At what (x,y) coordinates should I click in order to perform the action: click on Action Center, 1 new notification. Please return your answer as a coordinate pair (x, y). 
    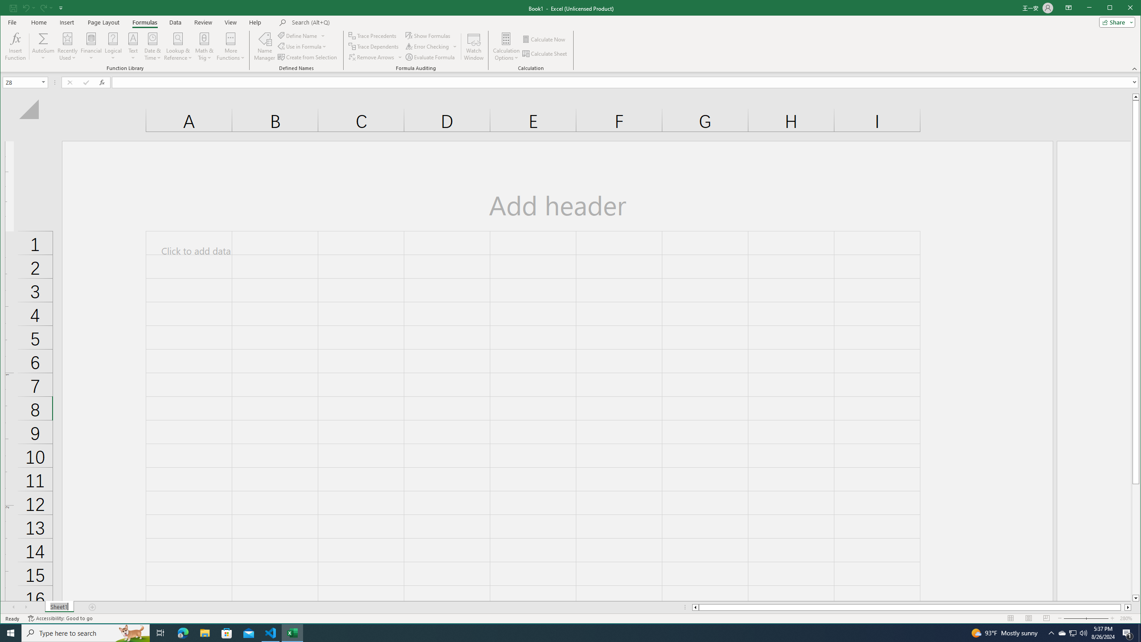
    Looking at the image, I should click on (1128, 633).